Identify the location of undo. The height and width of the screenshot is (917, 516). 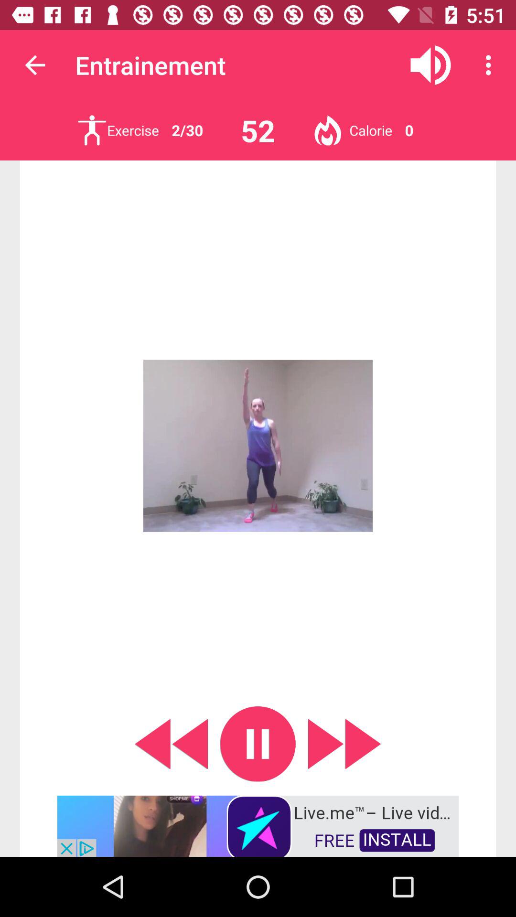
(171, 744).